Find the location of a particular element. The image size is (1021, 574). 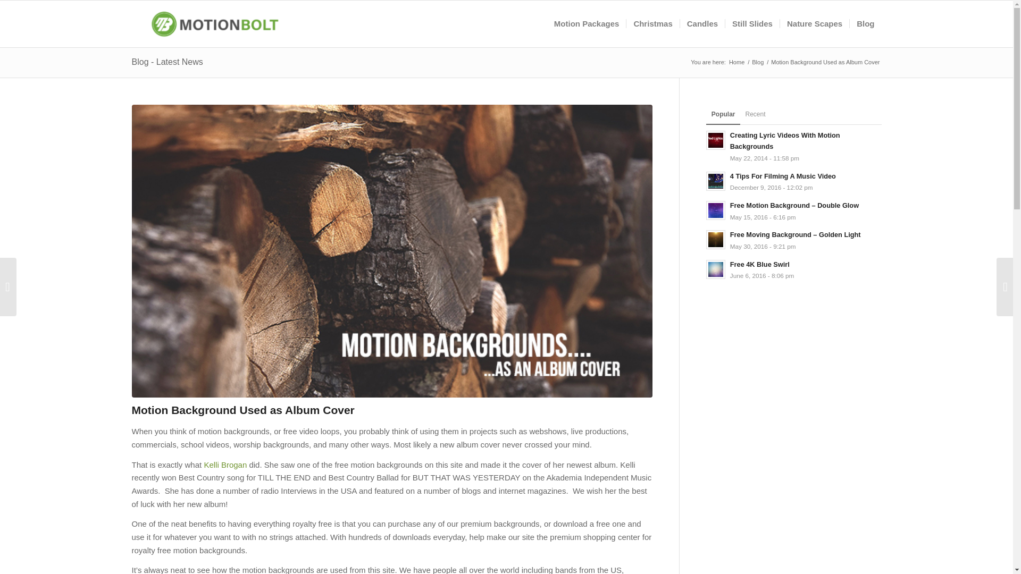

Permanent Link: Blog - Latest News is located at coordinates (167, 62).